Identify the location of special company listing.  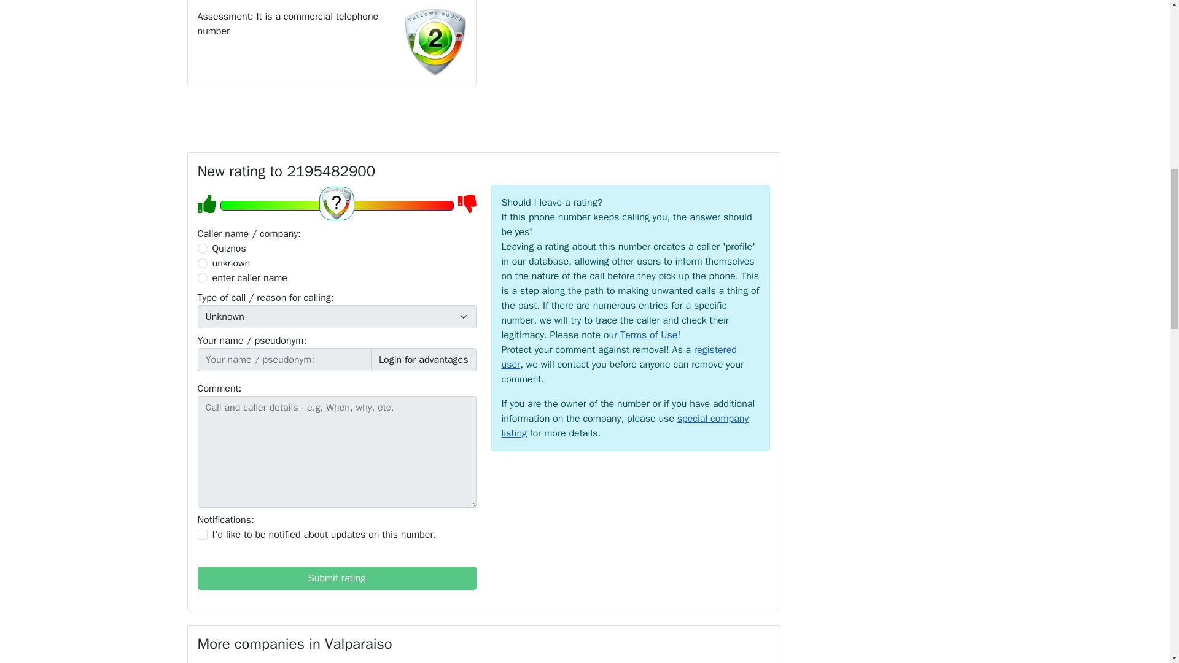
(625, 426).